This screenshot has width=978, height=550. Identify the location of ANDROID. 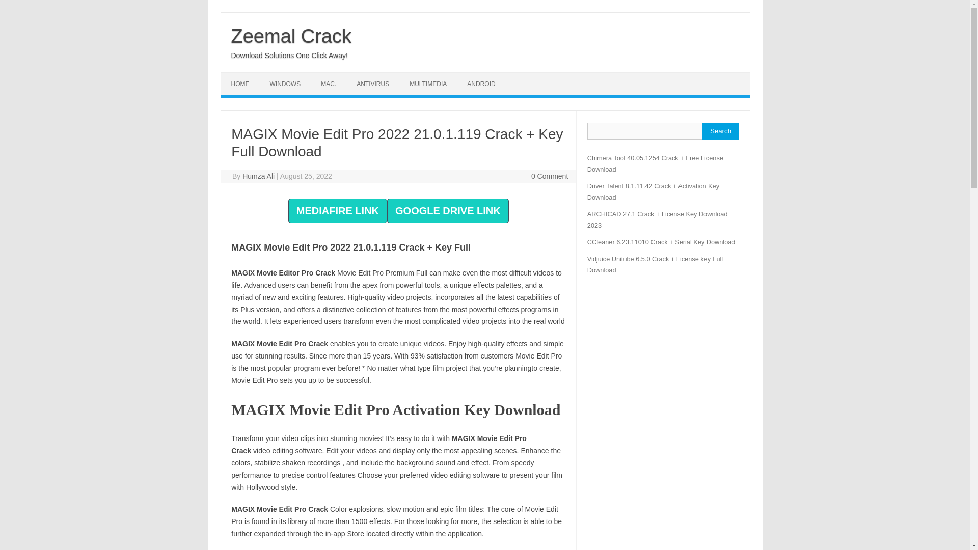
(481, 84).